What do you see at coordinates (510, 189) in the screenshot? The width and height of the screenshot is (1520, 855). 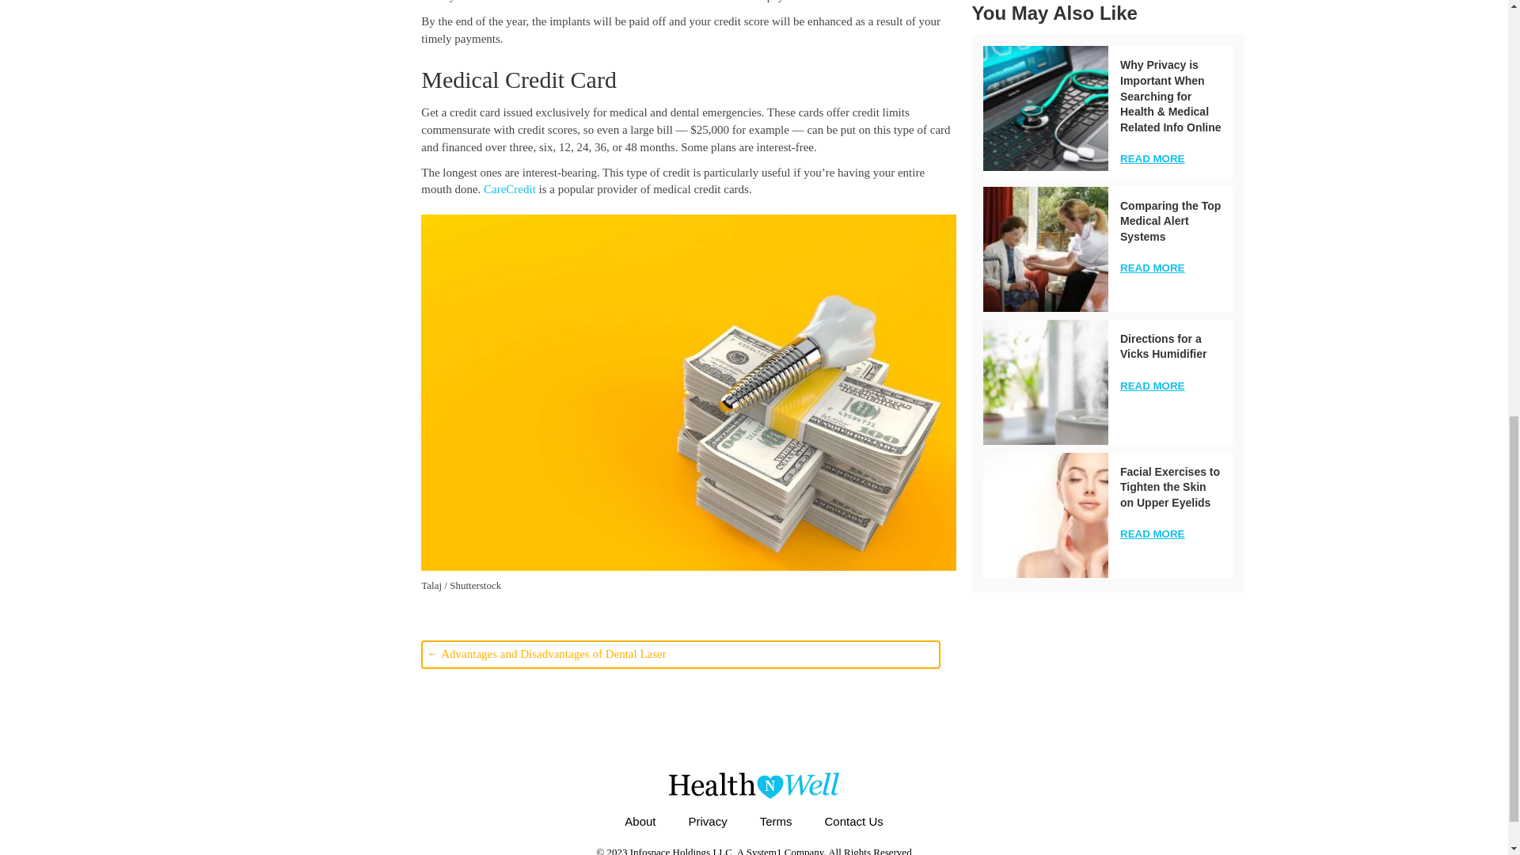 I see `CareCredit` at bounding box center [510, 189].